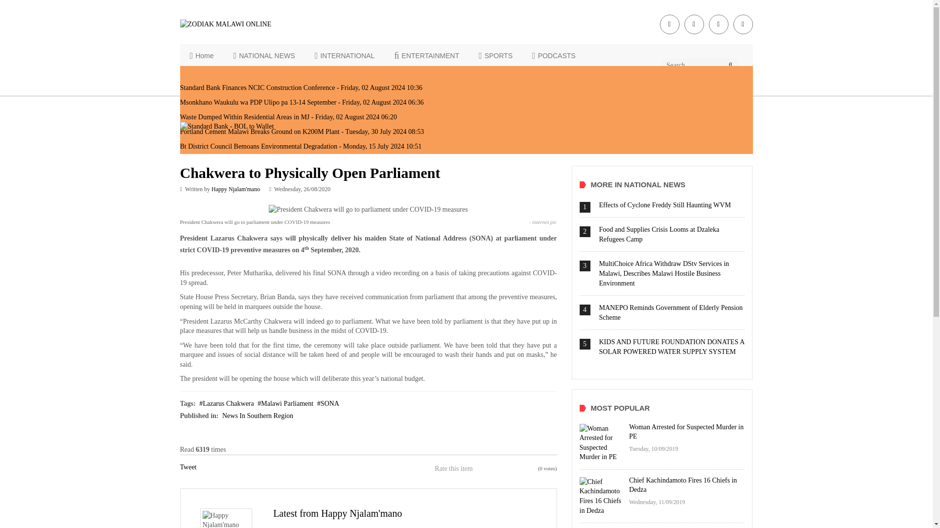  Describe the element at coordinates (236, 189) in the screenshot. I see `Happy Njalam'mano` at that location.